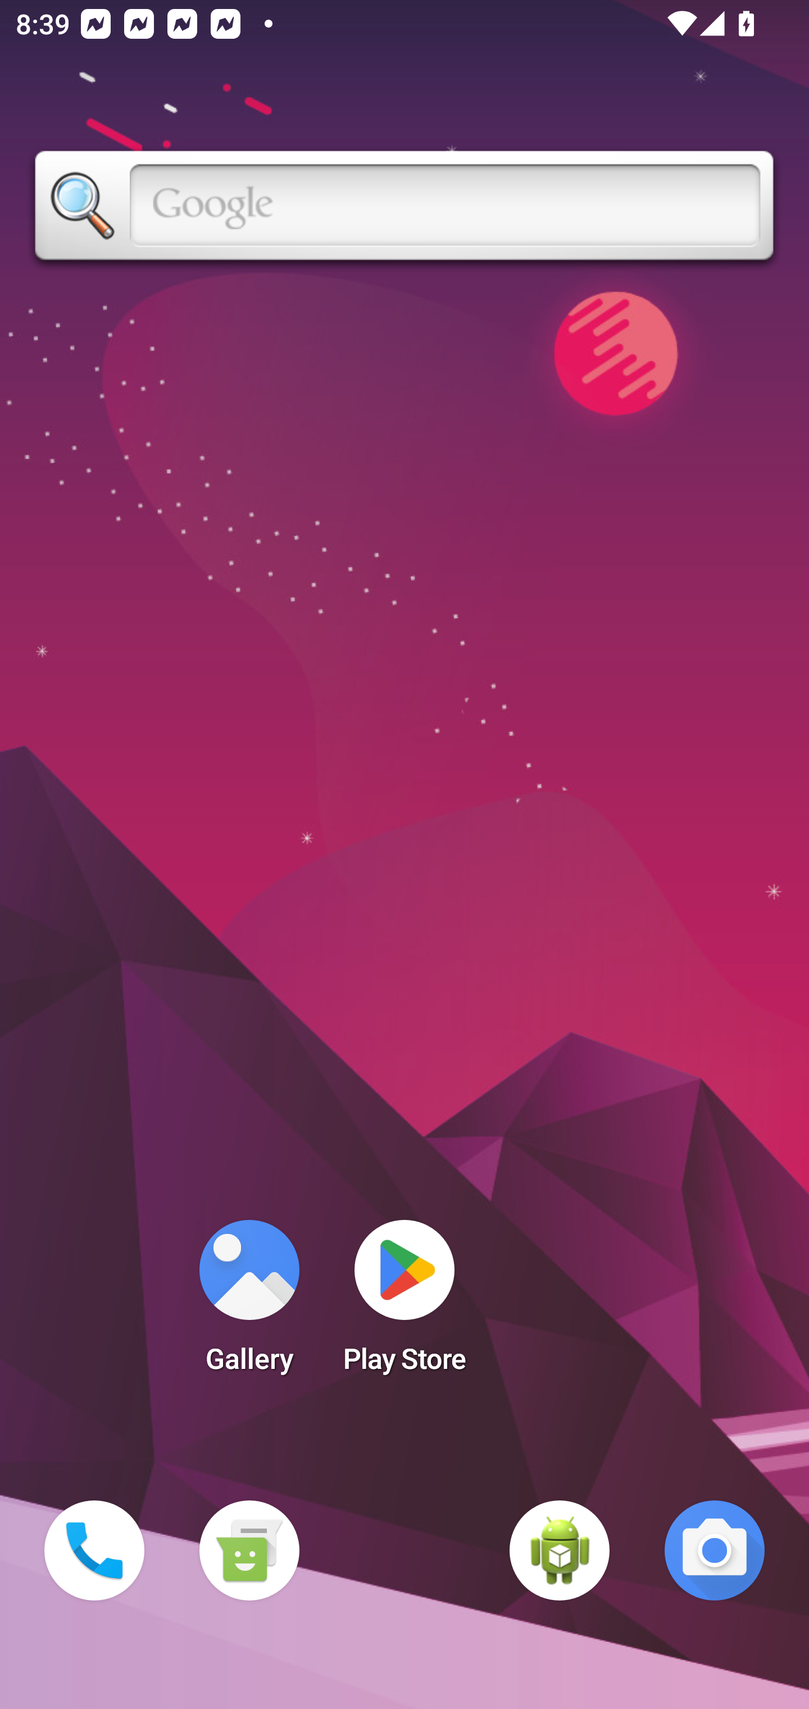  I want to click on Play Store, so click(404, 1303).